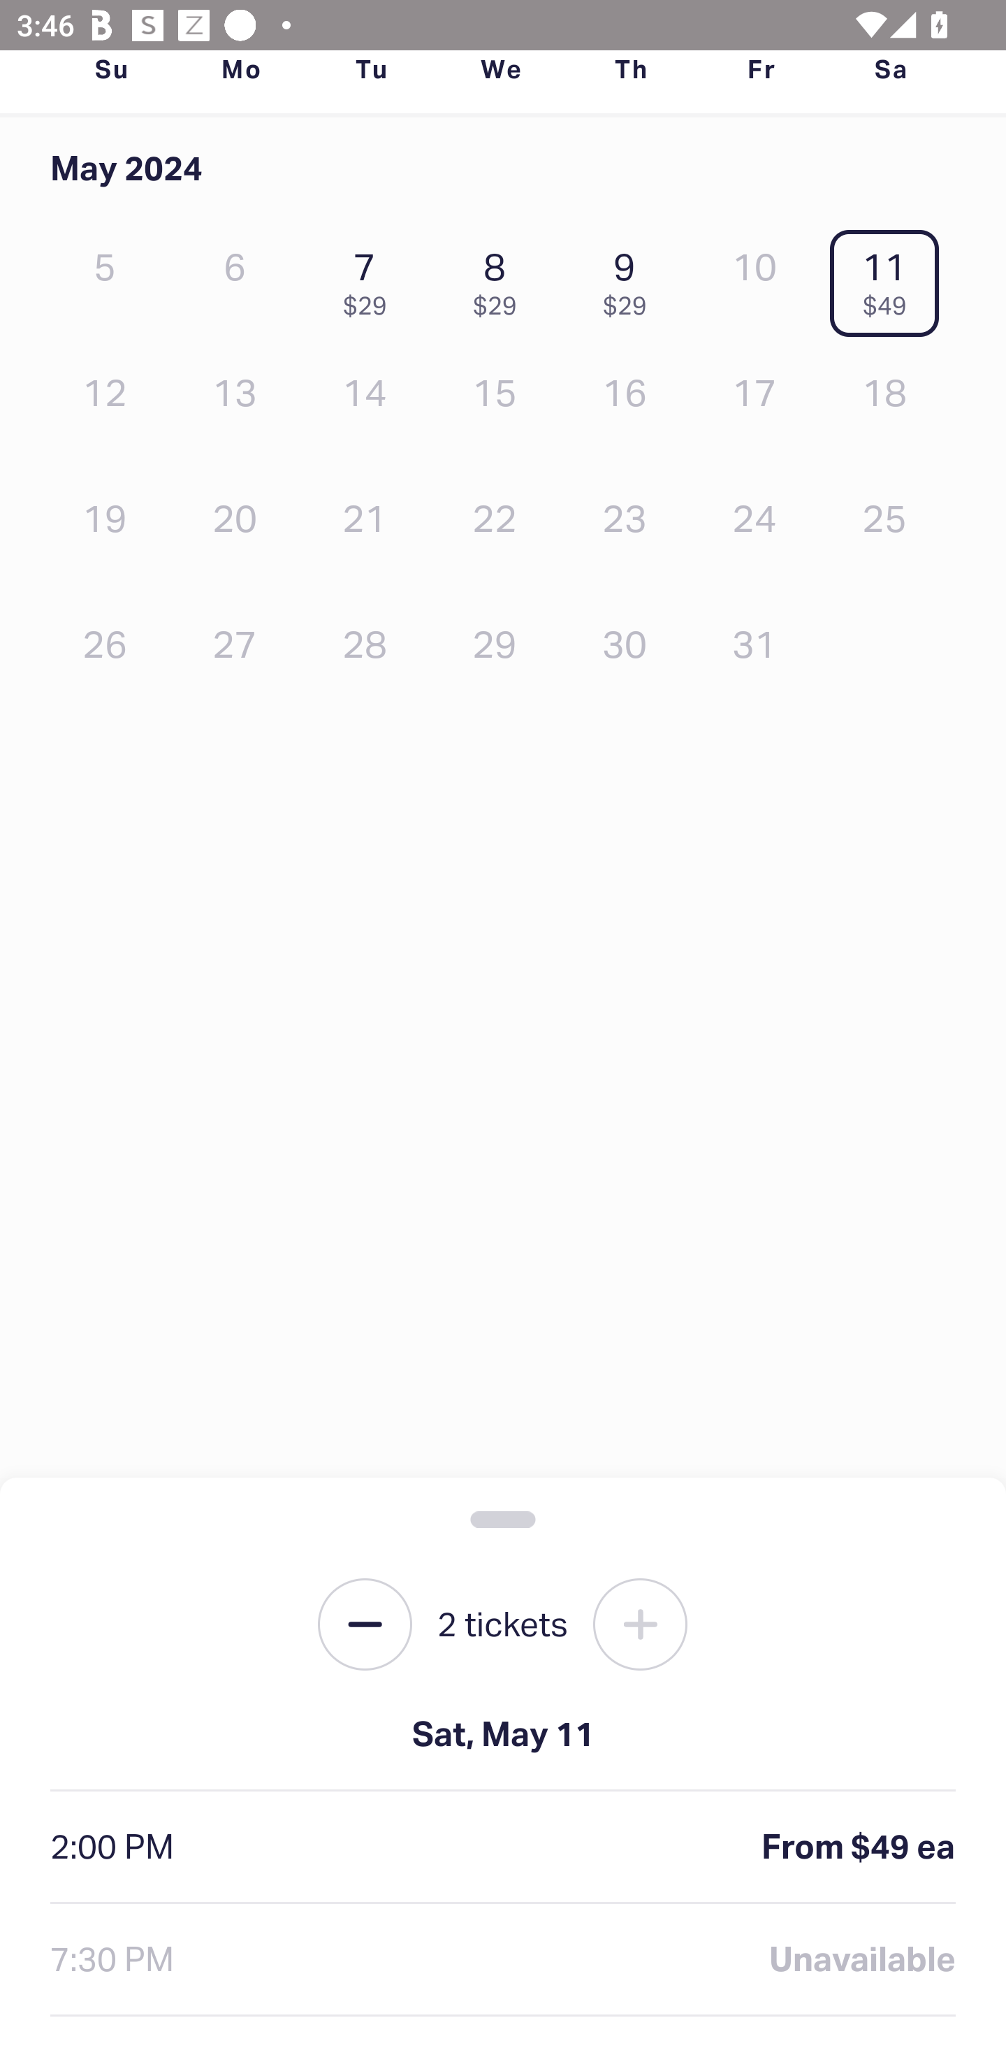 This screenshot has height=2069, width=1006. What do you see at coordinates (631, 278) in the screenshot?
I see `9 $29` at bounding box center [631, 278].